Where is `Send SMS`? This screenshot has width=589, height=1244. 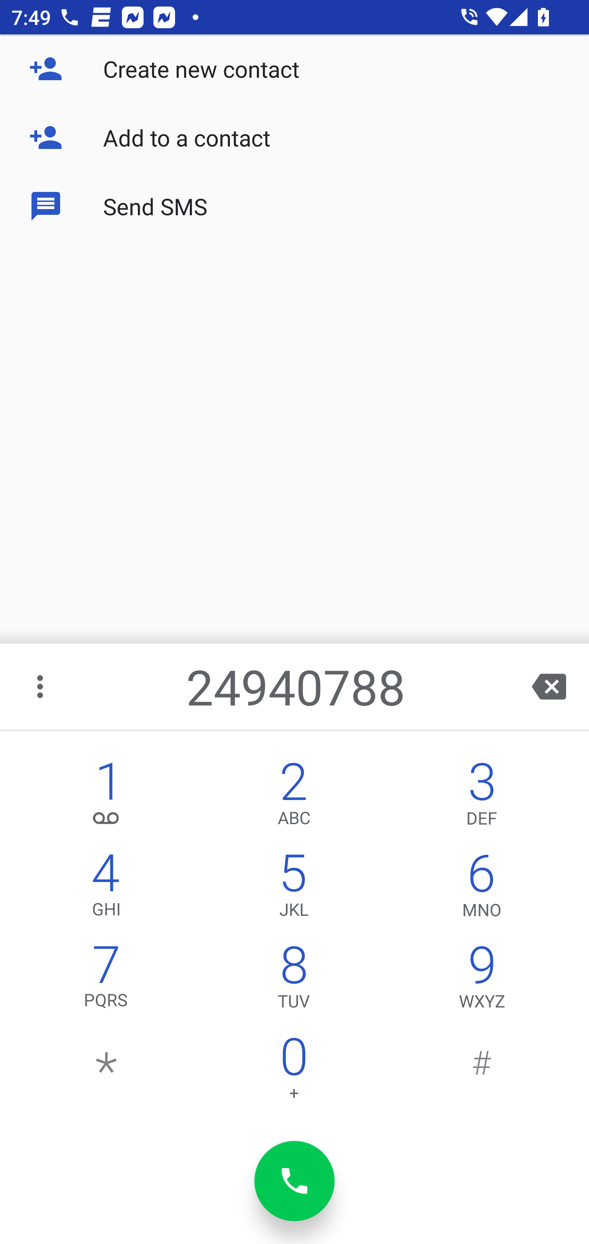 Send SMS is located at coordinates (294, 205).